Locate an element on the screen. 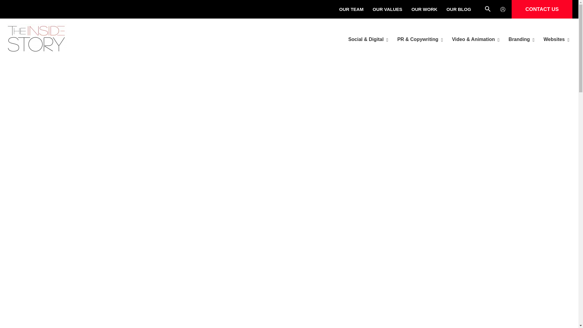  CONTACT US is located at coordinates (542, 9).